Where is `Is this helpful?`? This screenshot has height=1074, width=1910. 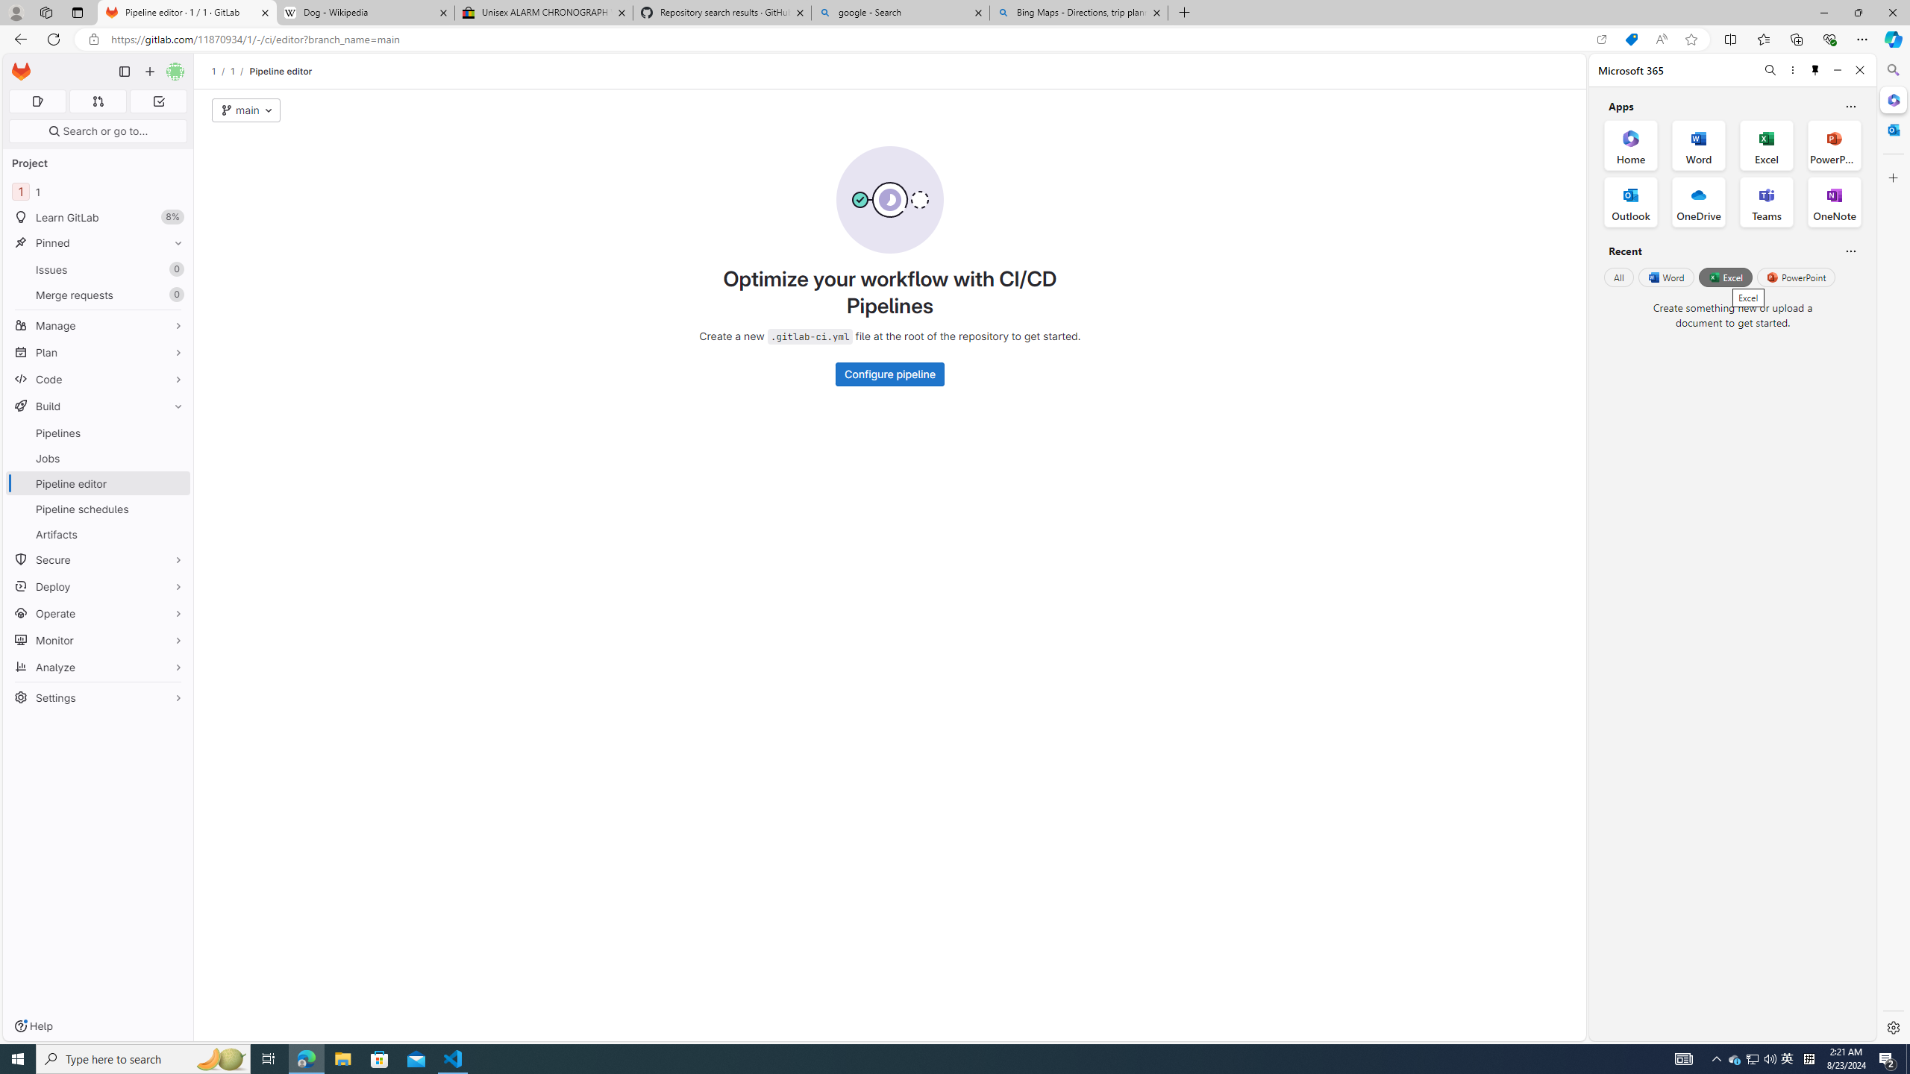
Is this helpful? is located at coordinates (1850, 251).